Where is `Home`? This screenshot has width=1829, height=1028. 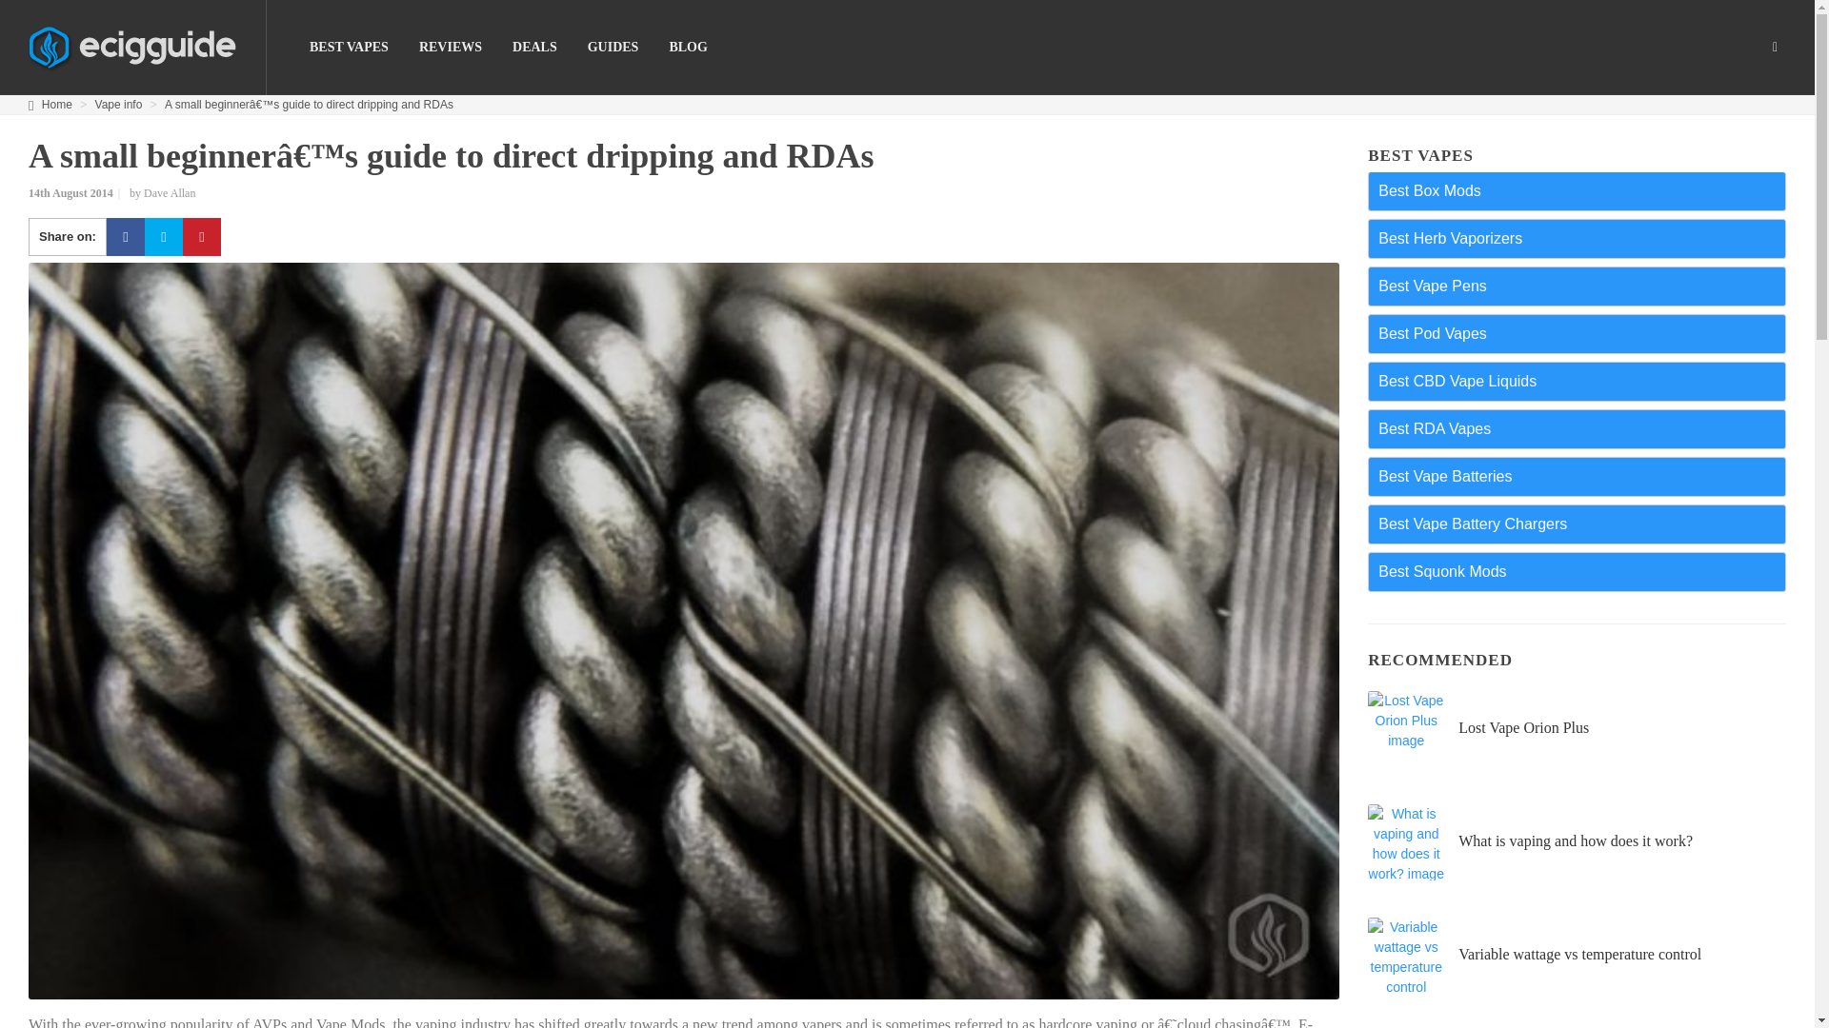 Home is located at coordinates (57, 104).